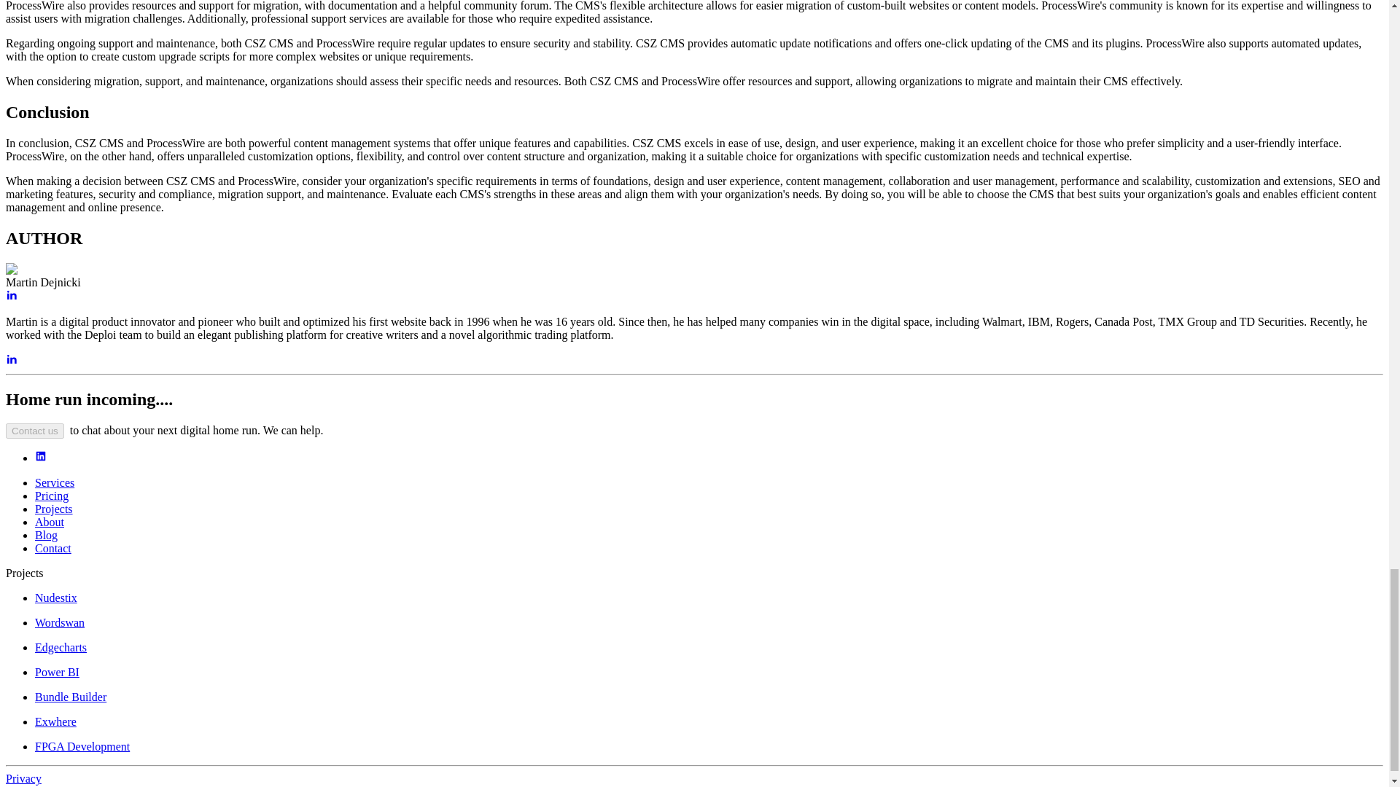 Image resolution: width=1400 pixels, height=787 pixels. What do you see at coordinates (52, 496) in the screenshot?
I see `Pricing` at bounding box center [52, 496].